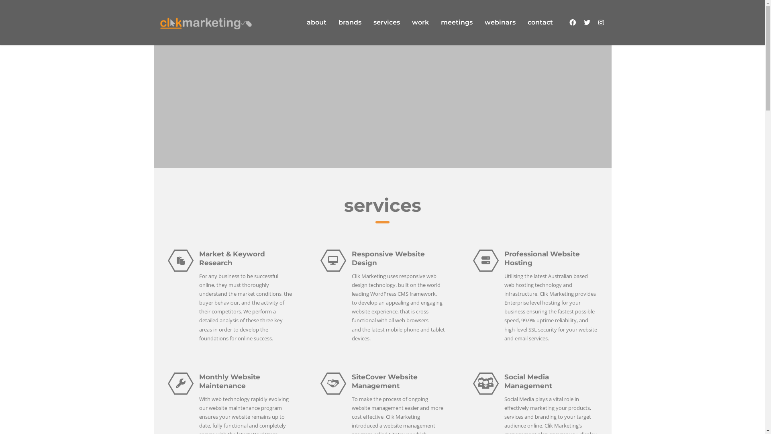  Describe the element at coordinates (350, 23) in the screenshot. I see `brands` at that location.